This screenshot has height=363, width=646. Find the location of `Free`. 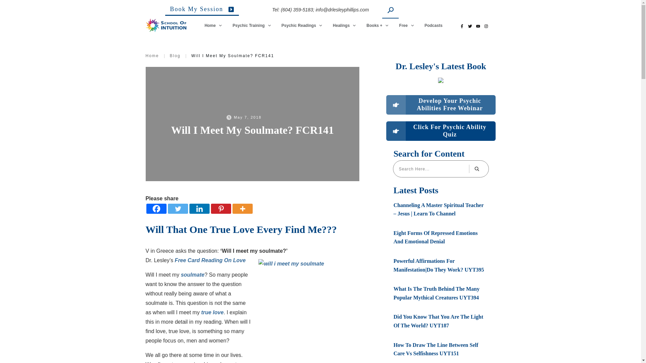

Free is located at coordinates (406, 25).